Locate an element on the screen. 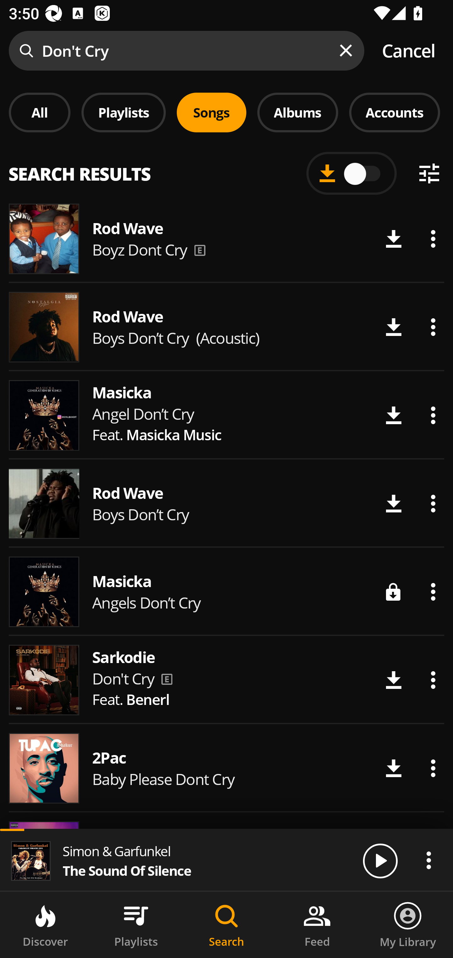 The height and width of the screenshot is (958, 453). Feed is located at coordinates (317, 925).